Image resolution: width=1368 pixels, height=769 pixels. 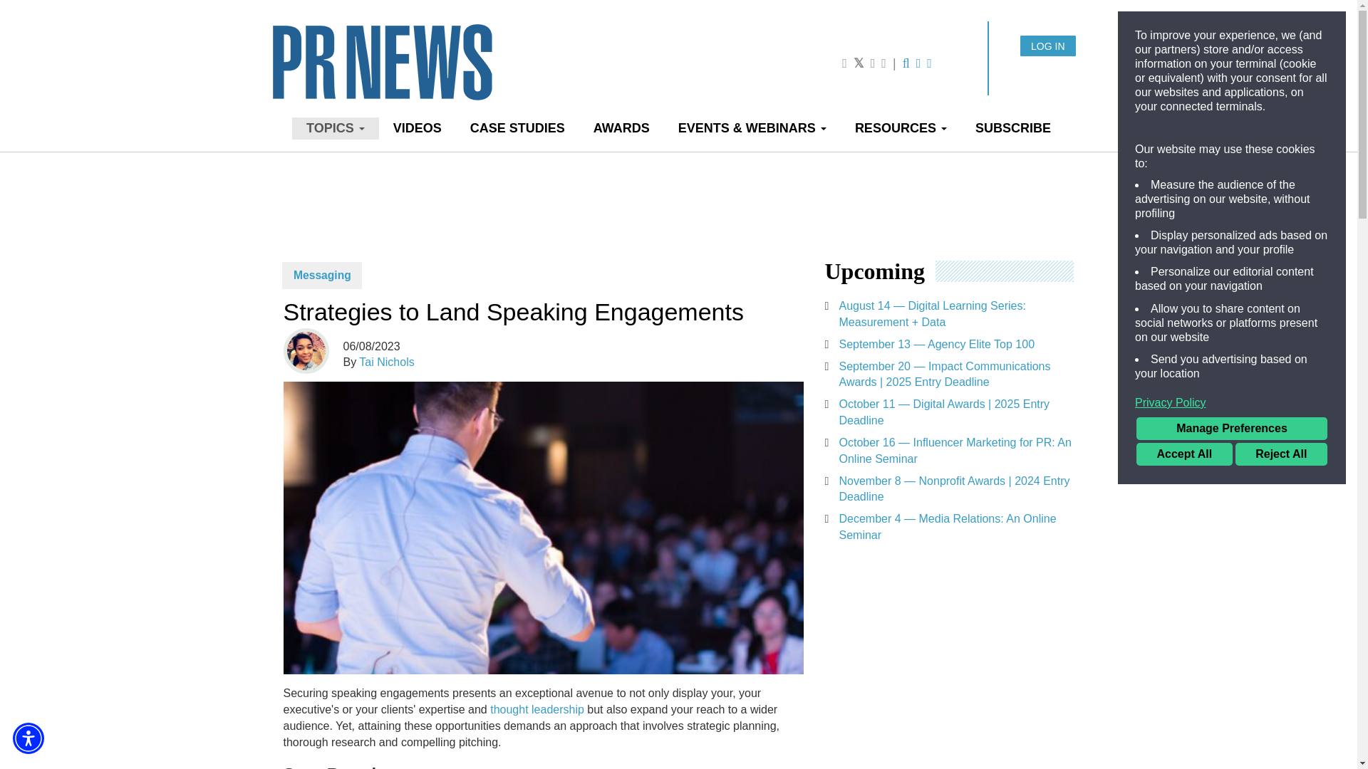 What do you see at coordinates (949, 451) in the screenshot?
I see `Influencer Marketing for PR: An Online Seminar` at bounding box center [949, 451].